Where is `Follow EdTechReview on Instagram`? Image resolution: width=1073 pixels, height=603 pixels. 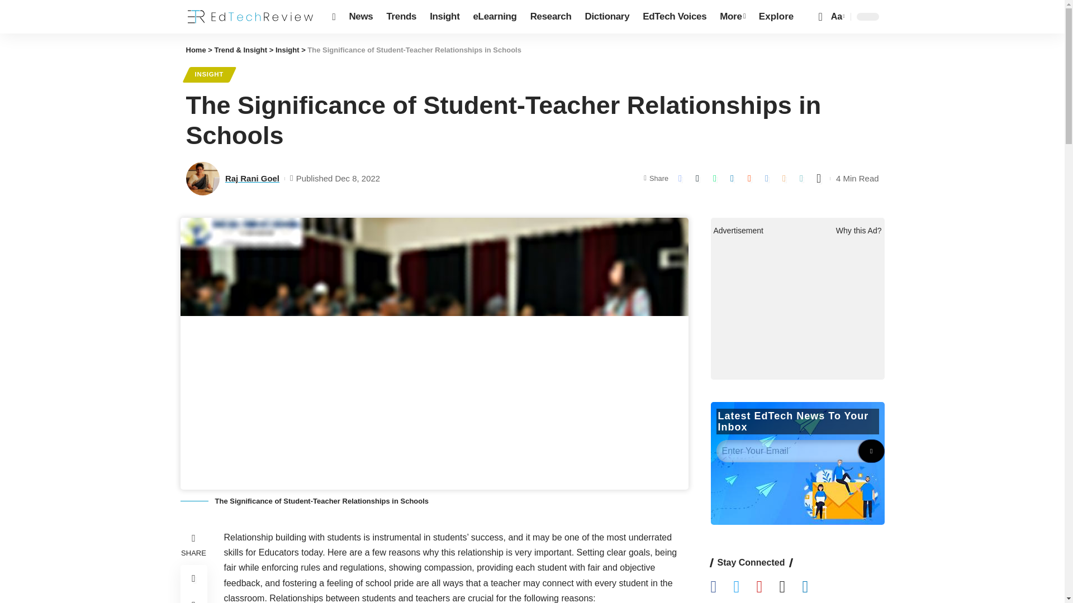
Follow EdTechReview on Instagram is located at coordinates (790, 587).